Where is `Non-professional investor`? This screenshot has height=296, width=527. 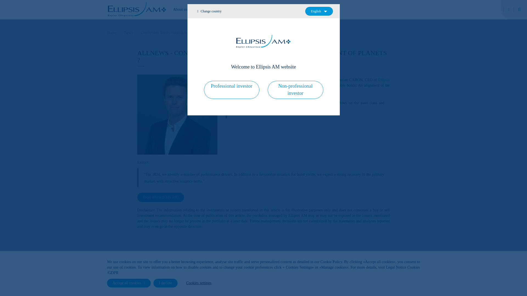 Non-professional investor is located at coordinates (295, 89).